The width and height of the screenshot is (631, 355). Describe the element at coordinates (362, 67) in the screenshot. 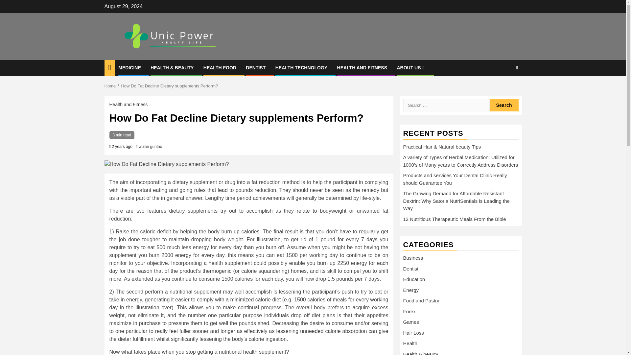

I see `HEALTH AND FITNESS` at that location.